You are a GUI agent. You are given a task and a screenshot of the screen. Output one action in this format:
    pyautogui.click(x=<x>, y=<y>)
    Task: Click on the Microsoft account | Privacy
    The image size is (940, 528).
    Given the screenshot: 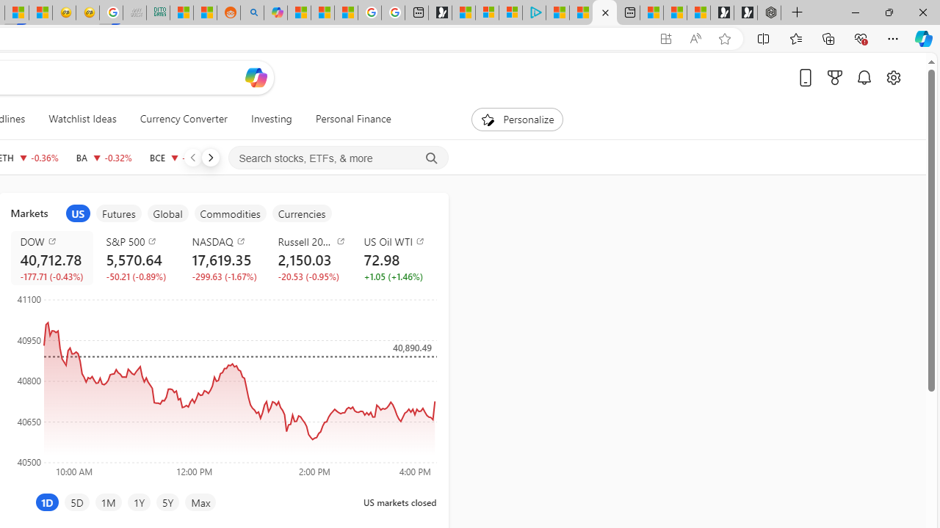 What is the action you would take?
    pyautogui.click(x=510, y=13)
    